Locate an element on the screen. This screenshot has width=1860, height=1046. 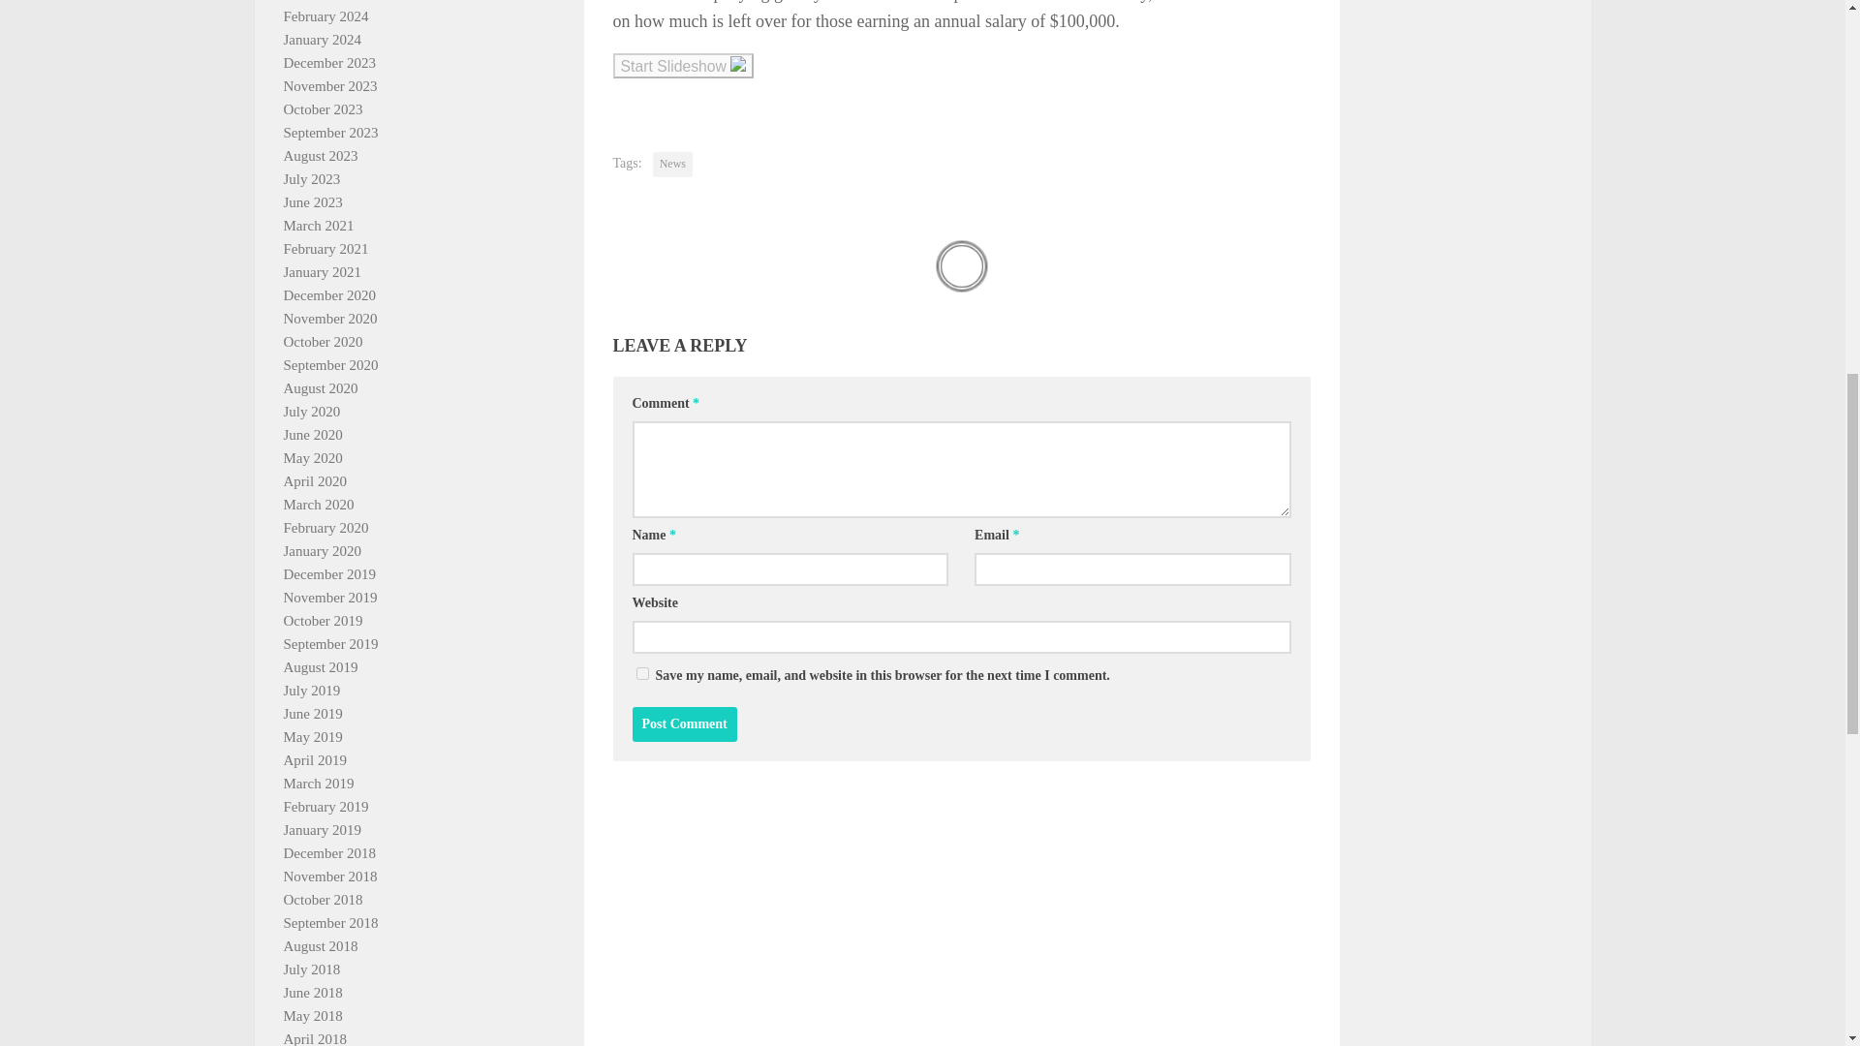
Post Comment is located at coordinates (684, 724).